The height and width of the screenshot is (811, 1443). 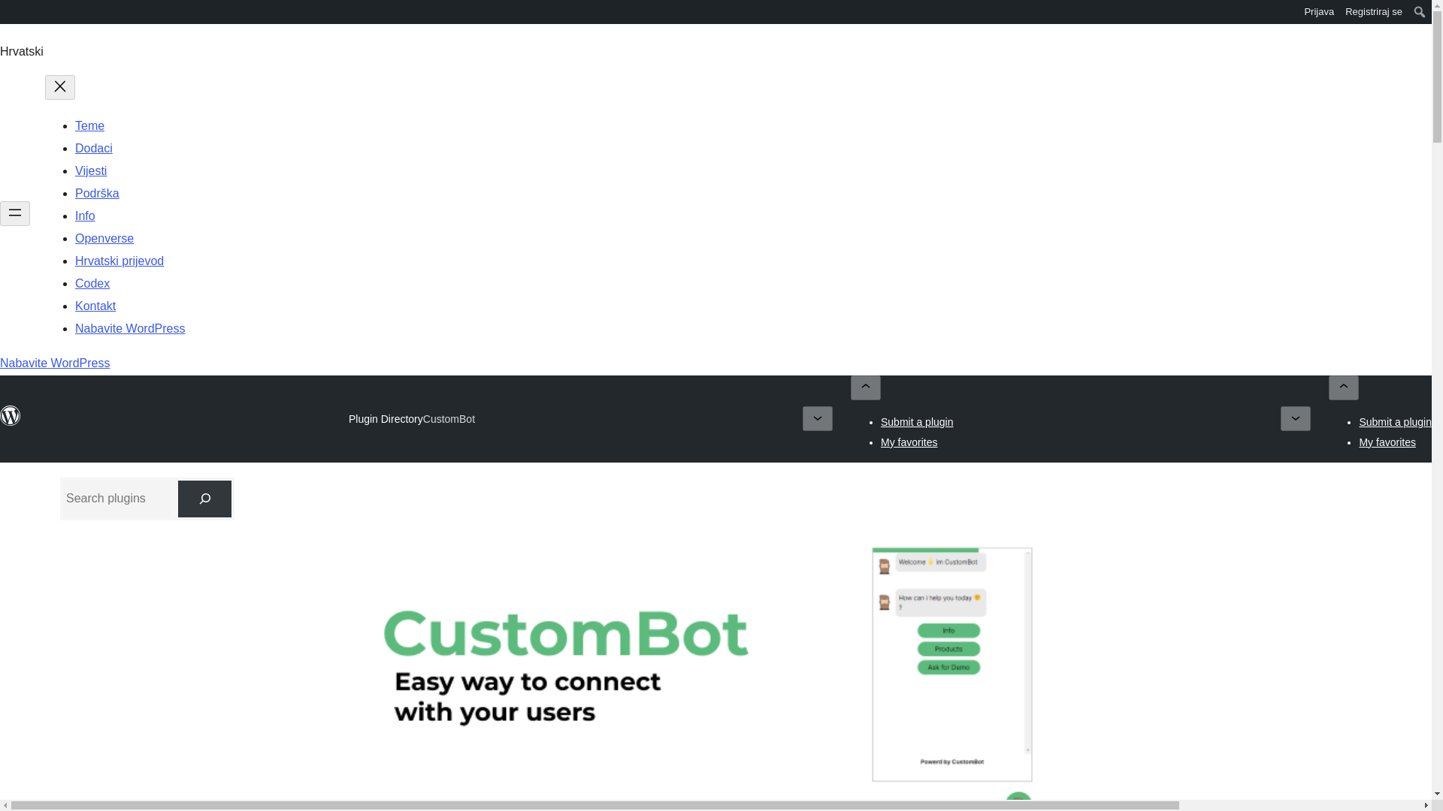 What do you see at coordinates (84, 215) in the screenshot?
I see `Info` at bounding box center [84, 215].